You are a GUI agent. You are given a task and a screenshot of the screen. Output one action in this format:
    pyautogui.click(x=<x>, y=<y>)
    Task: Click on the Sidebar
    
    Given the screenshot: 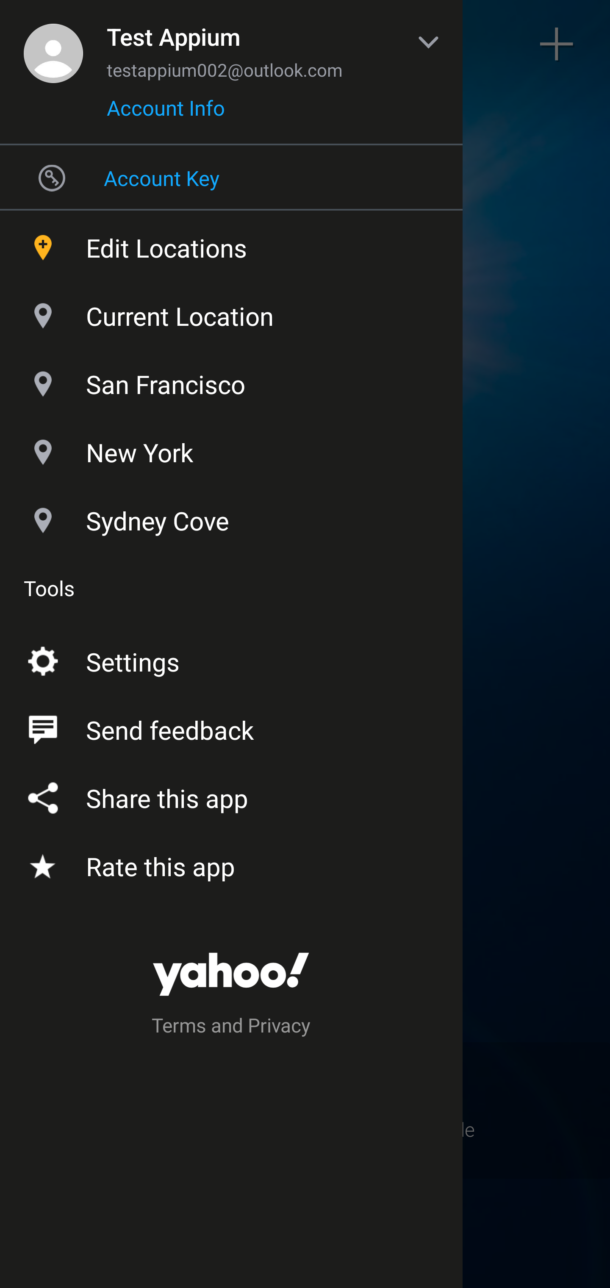 What is the action you would take?
    pyautogui.click(x=53, y=44)
    